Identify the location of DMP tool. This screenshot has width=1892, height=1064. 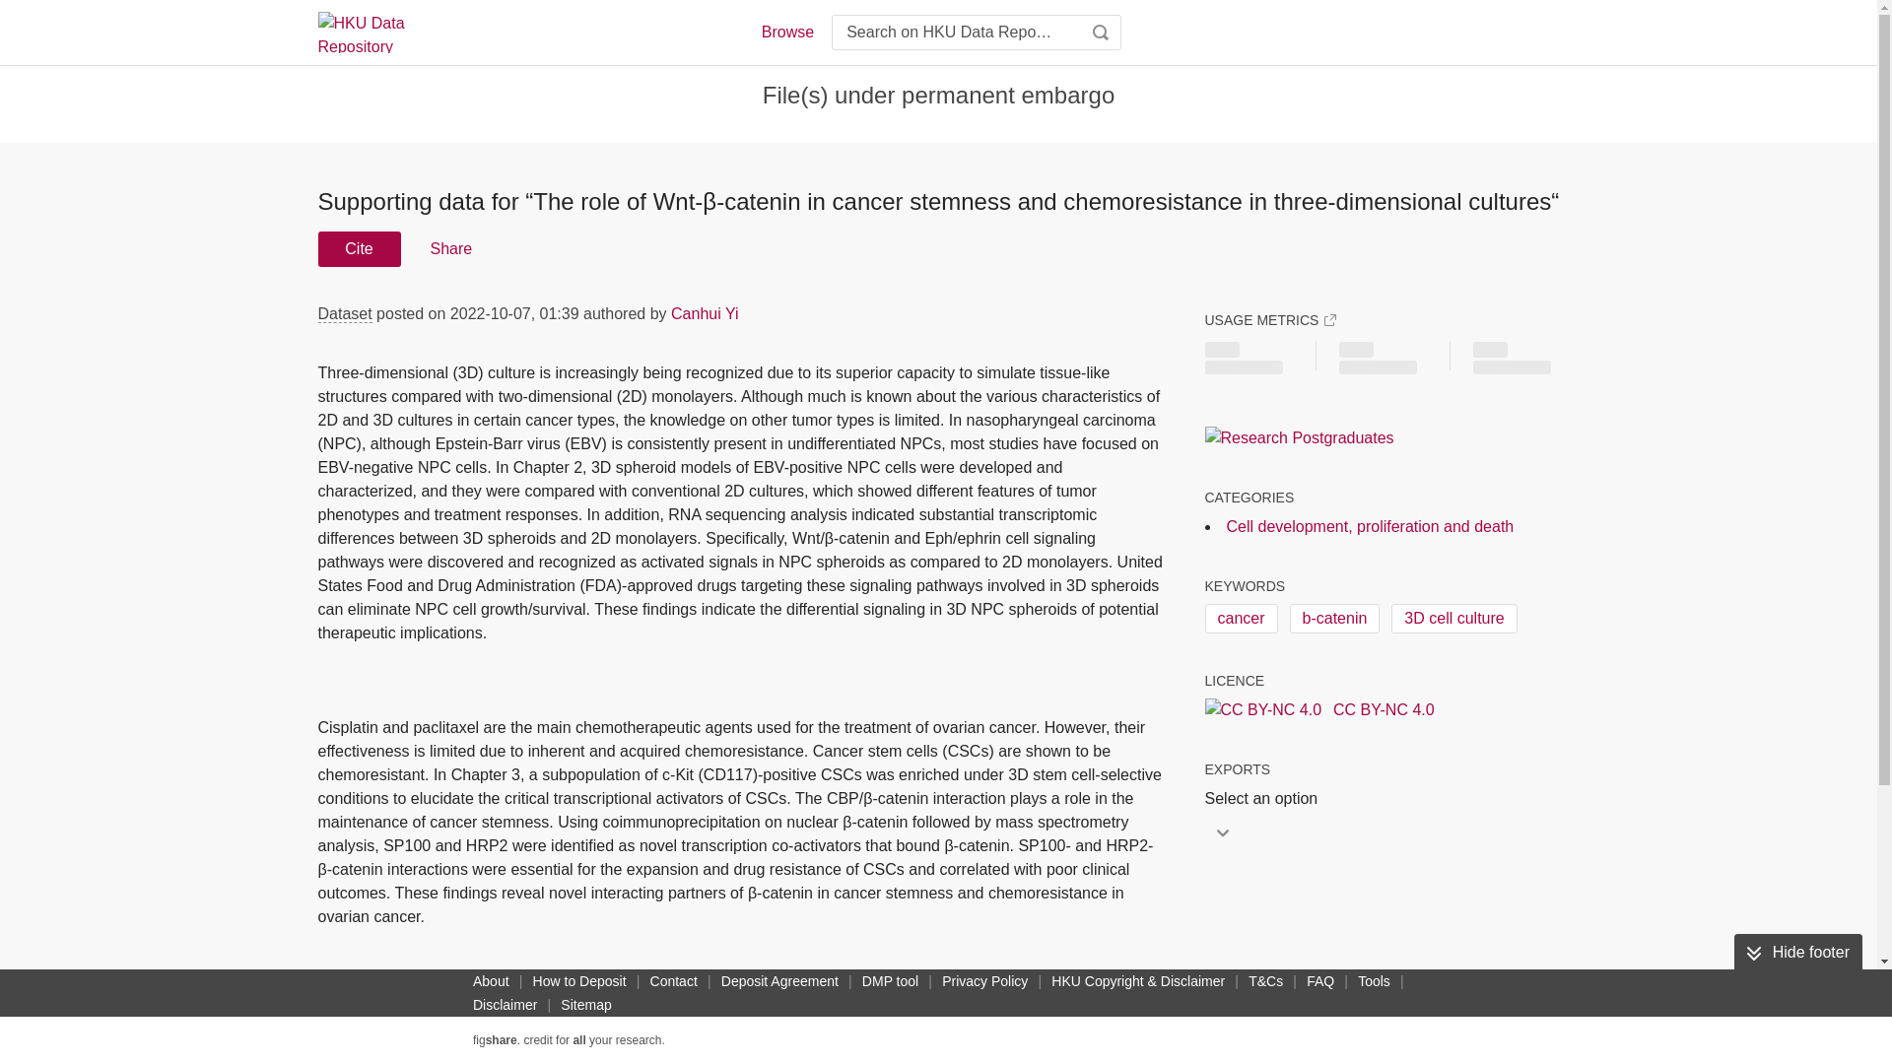
(891, 980).